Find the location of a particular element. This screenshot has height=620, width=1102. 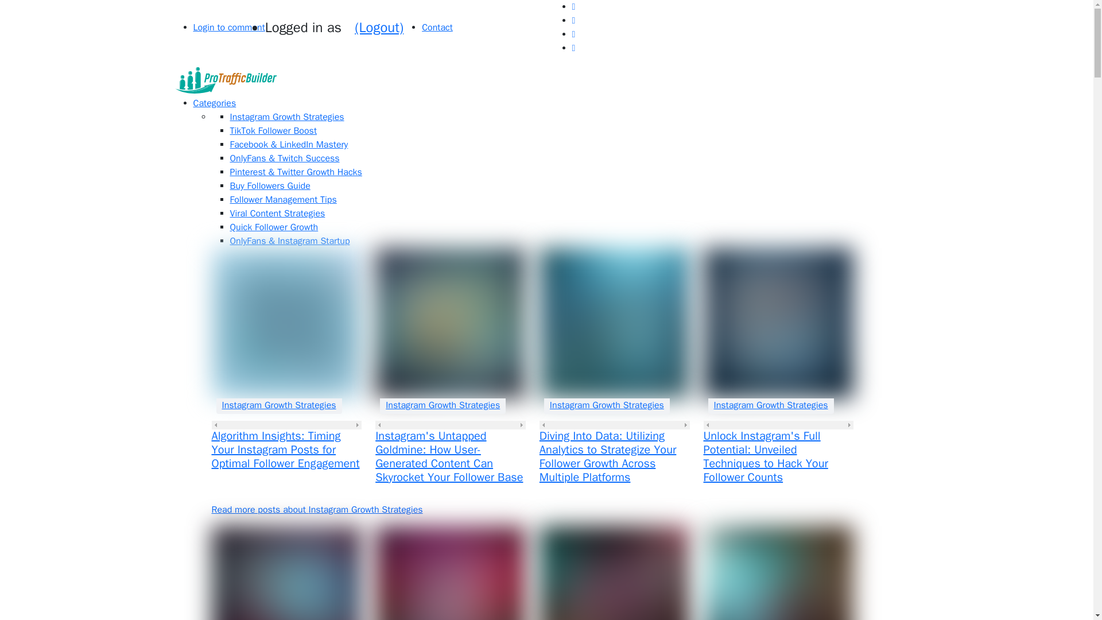

Follower Management Tips is located at coordinates (282, 200).